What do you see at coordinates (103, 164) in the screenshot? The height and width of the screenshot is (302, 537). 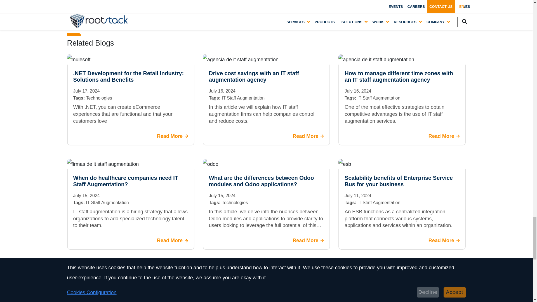 I see `firmas de it staff augmentation` at bounding box center [103, 164].